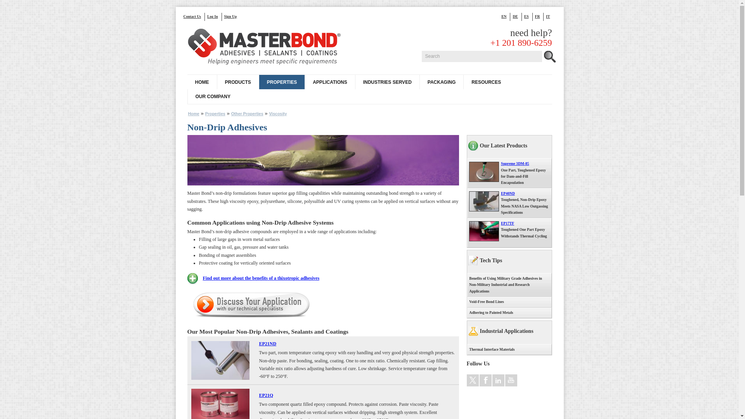 Image resolution: width=745 pixels, height=419 pixels. I want to click on PRODUCTS, so click(237, 82).